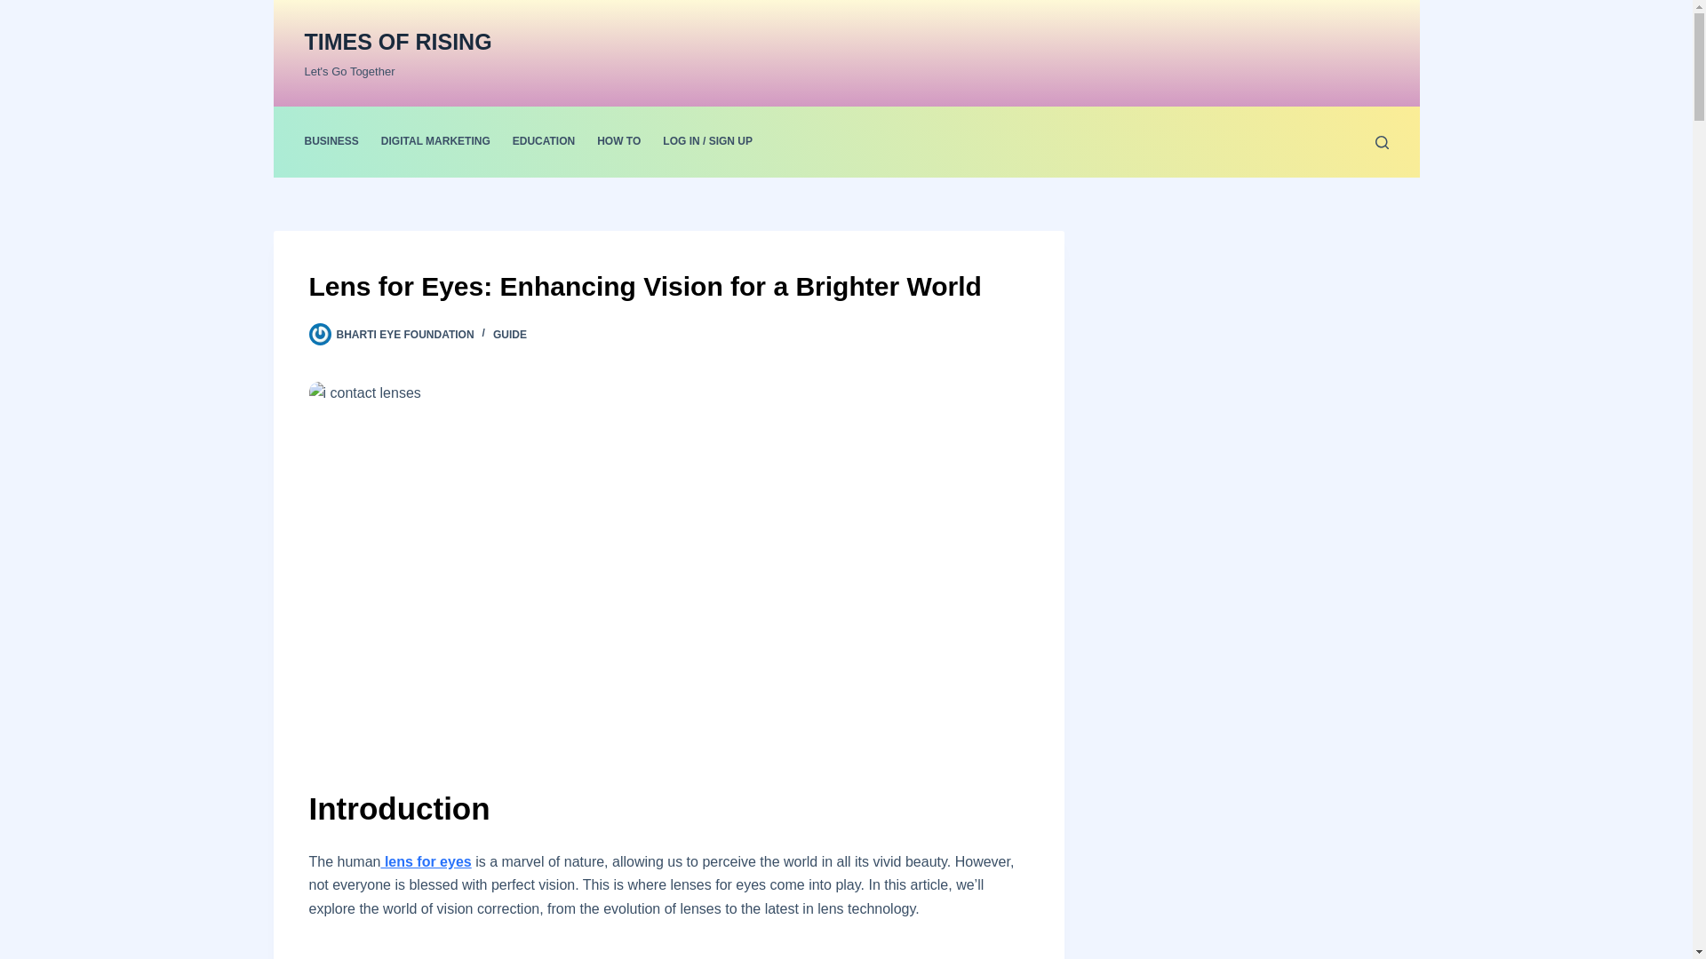 This screenshot has width=1706, height=959. What do you see at coordinates (396, 41) in the screenshot?
I see `TIMES OF RISING` at bounding box center [396, 41].